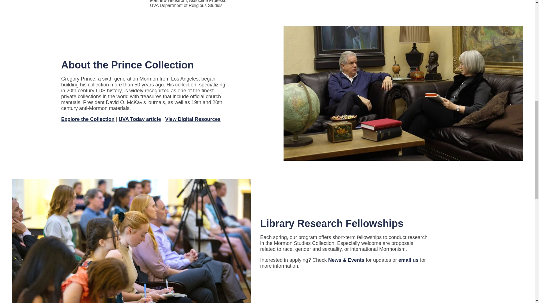 This screenshot has height=303, width=539. What do you see at coordinates (88, 119) in the screenshot?
I see `Explore the Collection` at bounding box center [88, 119].